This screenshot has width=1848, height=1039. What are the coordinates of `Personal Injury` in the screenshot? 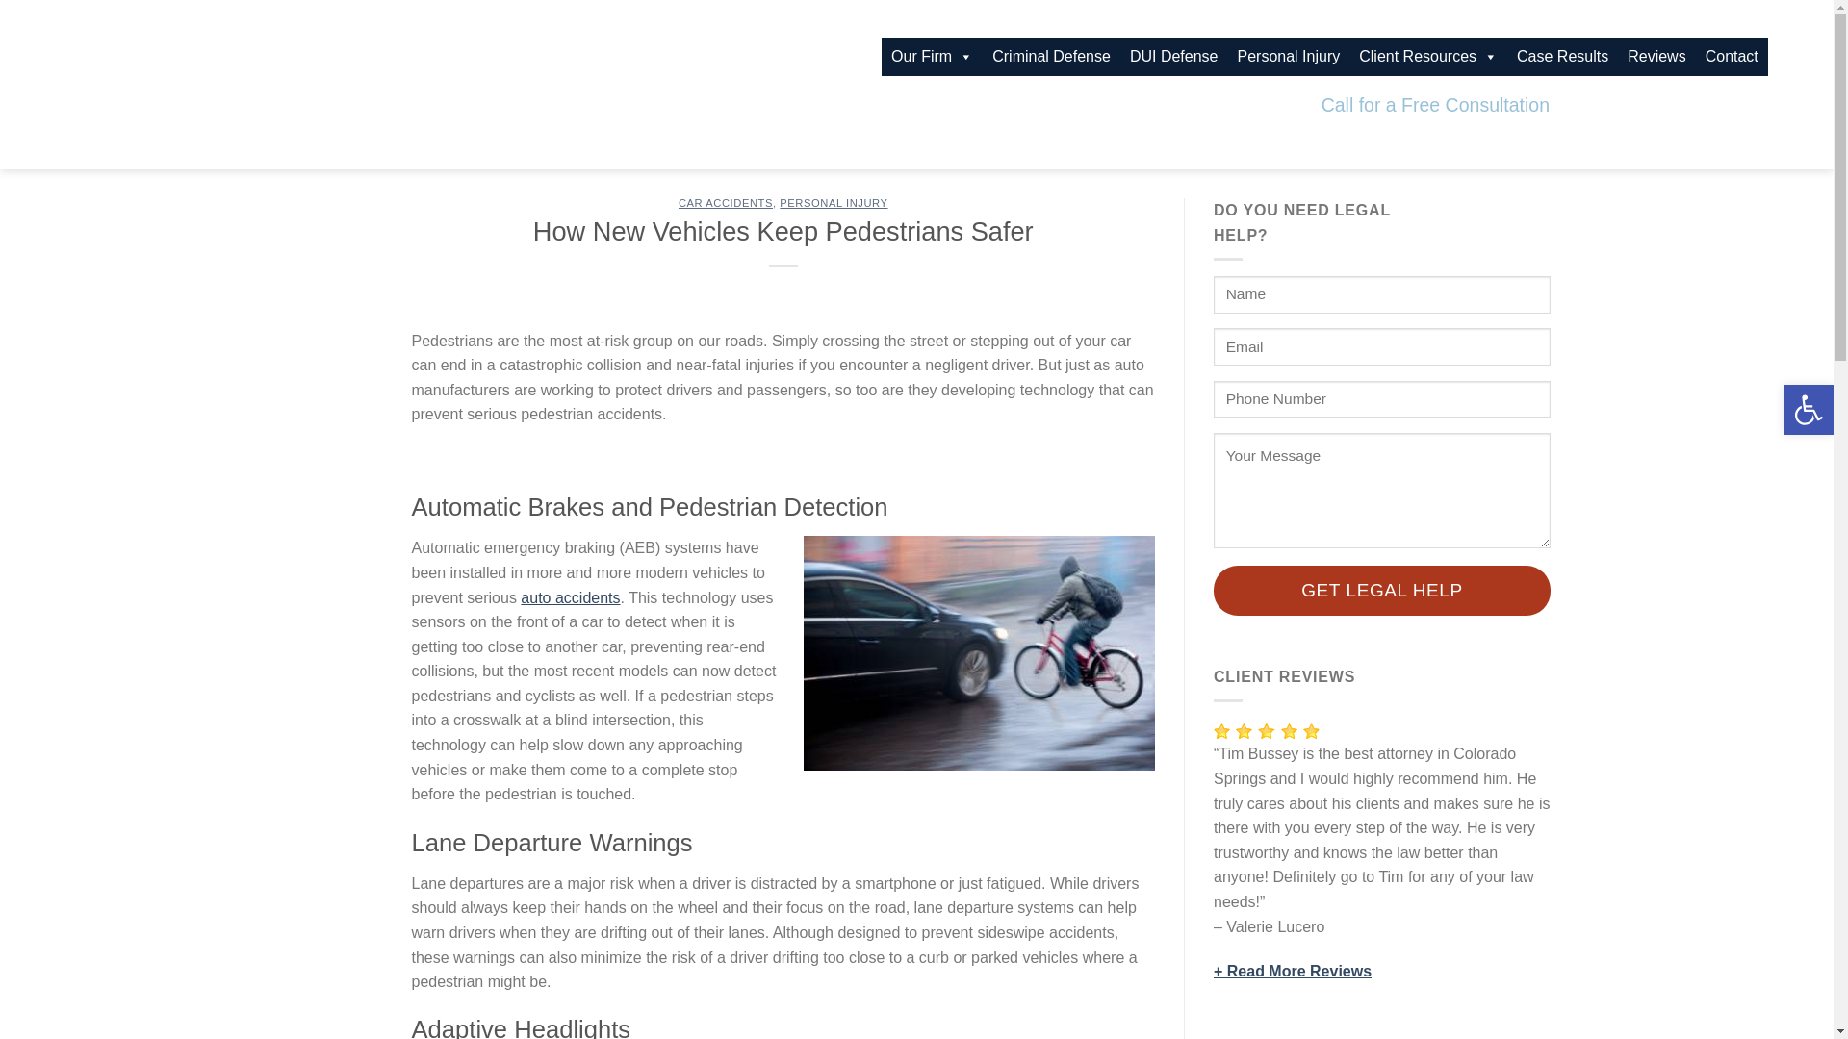 It's located at (1290, 56).